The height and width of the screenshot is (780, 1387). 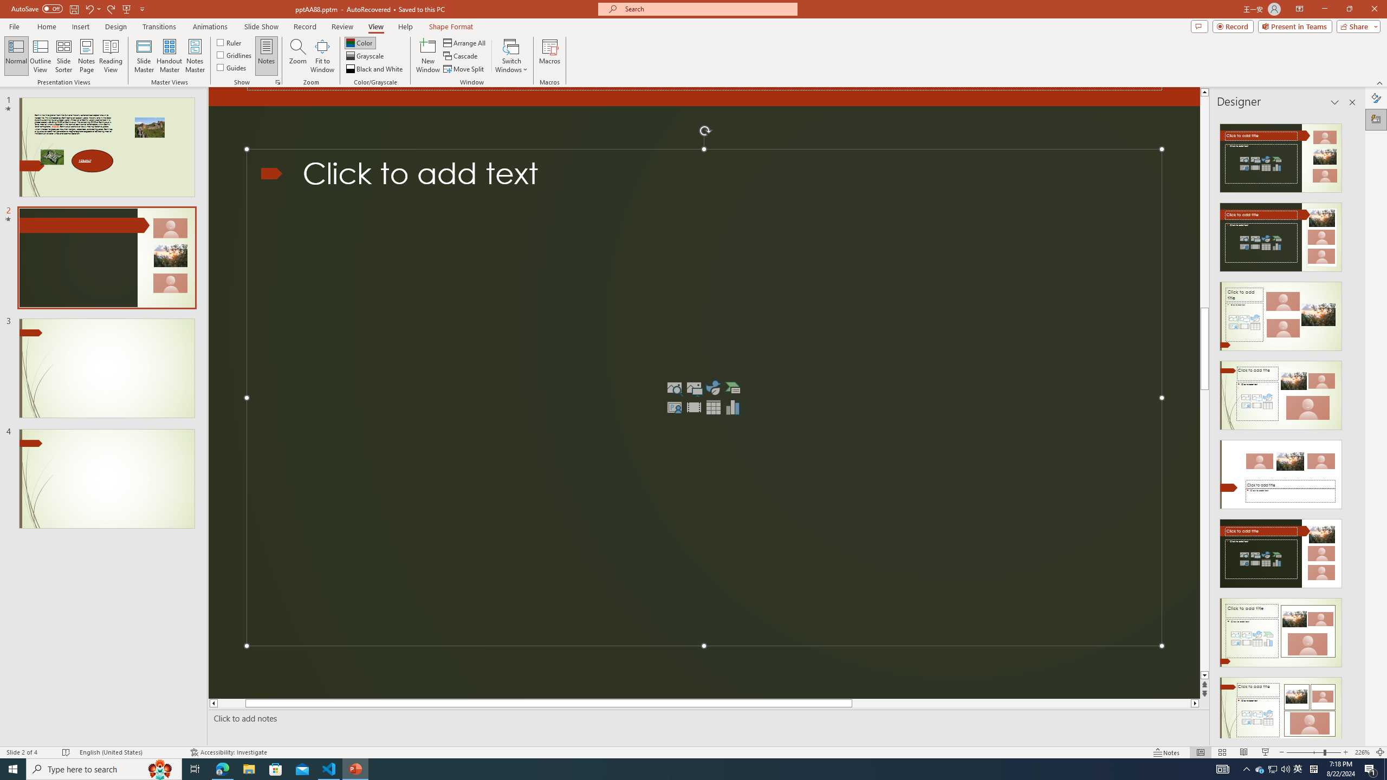 What do you see at coordinates (713, 407) in the screenshot?
I see `Insert Table` at bounding box center [713, 407].